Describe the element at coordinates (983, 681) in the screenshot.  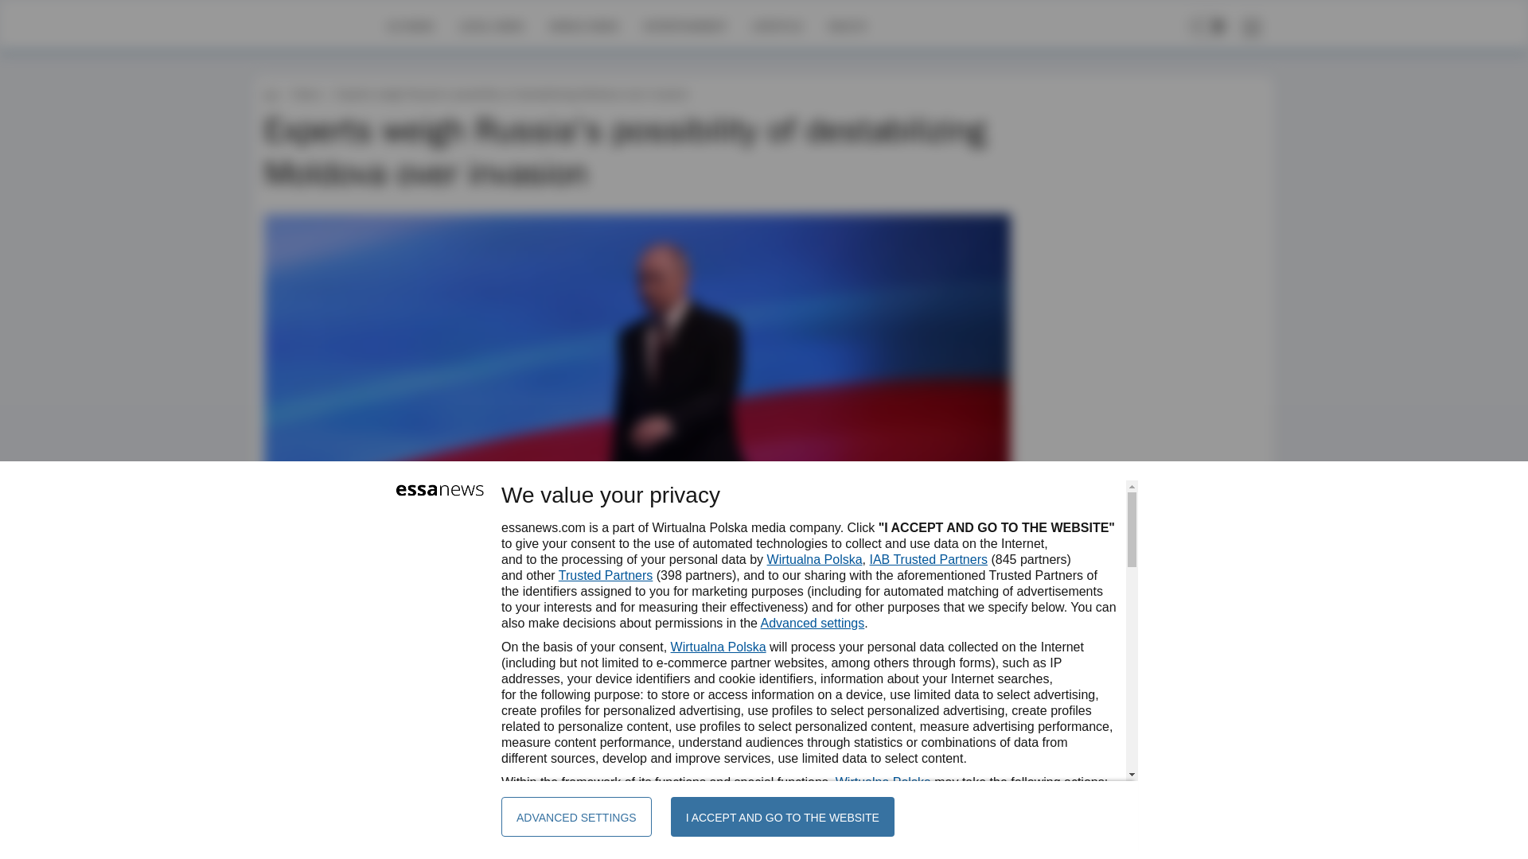
I see `SHARE` at that location.